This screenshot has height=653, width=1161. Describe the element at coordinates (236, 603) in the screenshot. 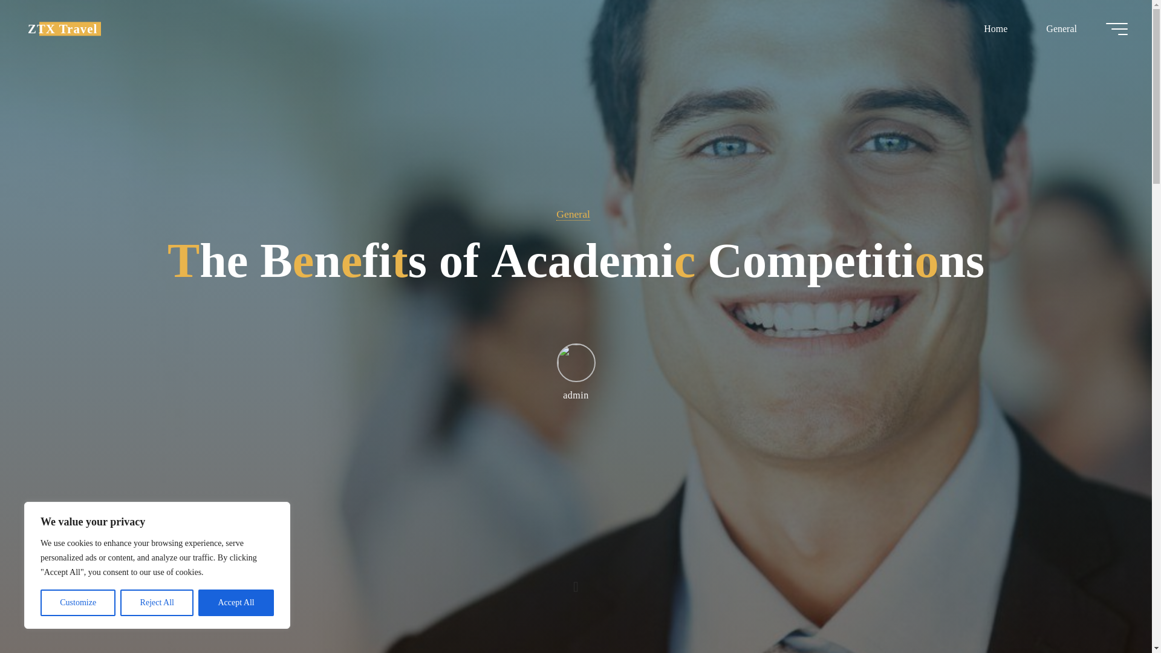

I see `Accept All` at that location.